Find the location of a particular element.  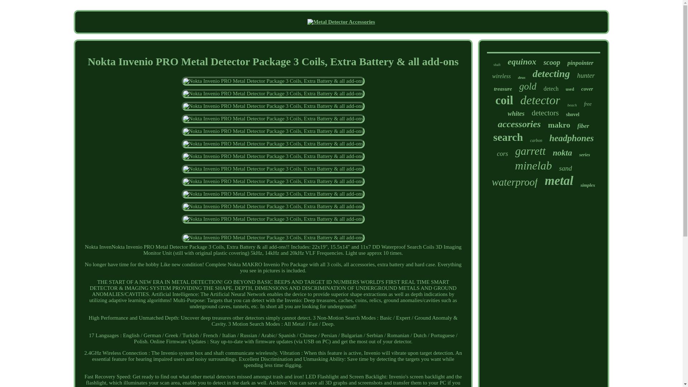

deus is located at coordinates (522, 77).